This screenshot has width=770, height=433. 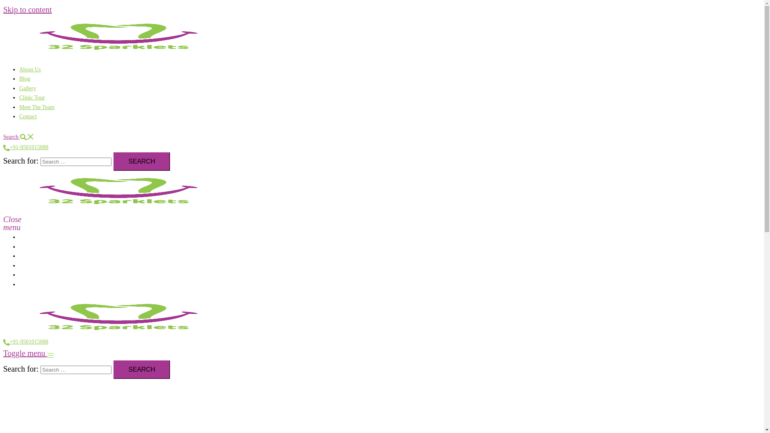 What do you see at coordinates (25, 79) in the screenshot?
I see `Blog` at bounding box center [25, 79].